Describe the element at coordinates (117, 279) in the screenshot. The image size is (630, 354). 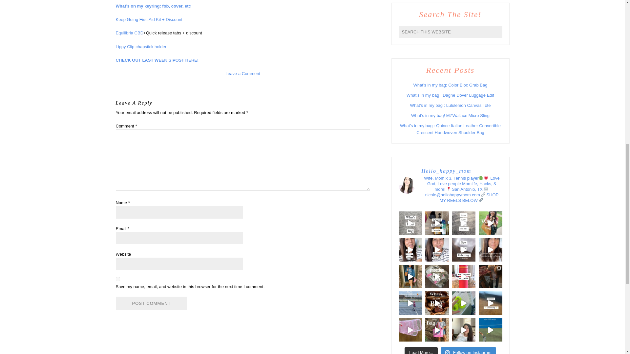
I see `yes` at that location.